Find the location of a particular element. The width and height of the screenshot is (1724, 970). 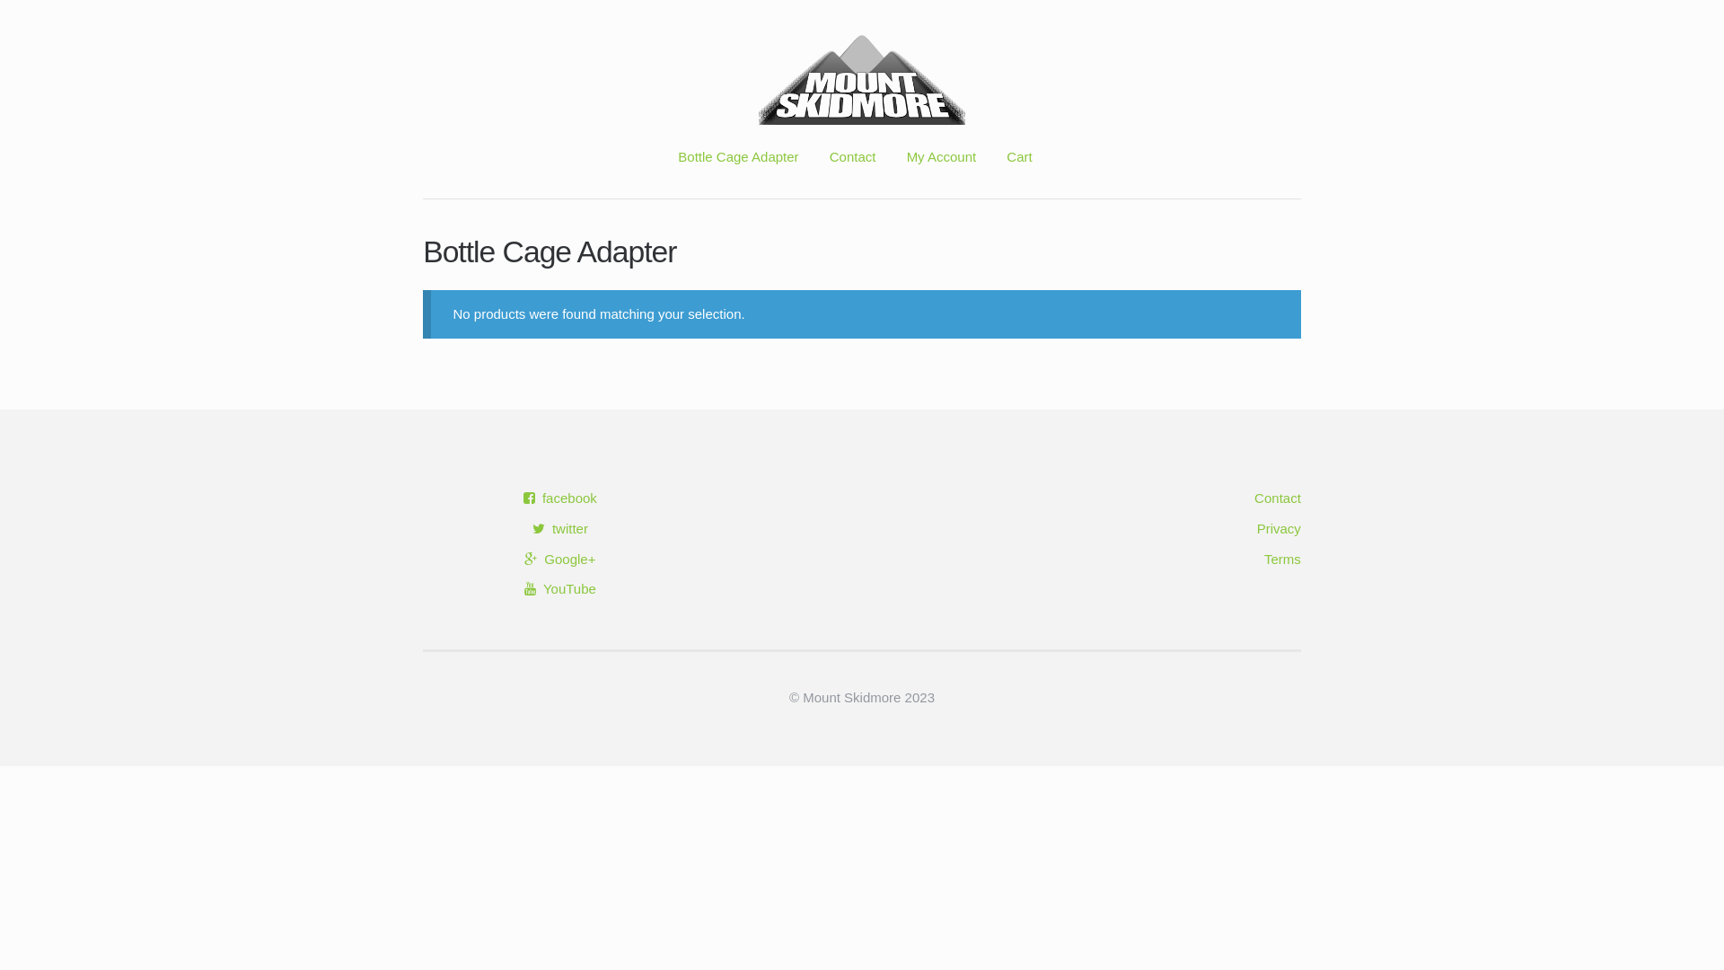

Cart is located at coordinates (1019, 172).